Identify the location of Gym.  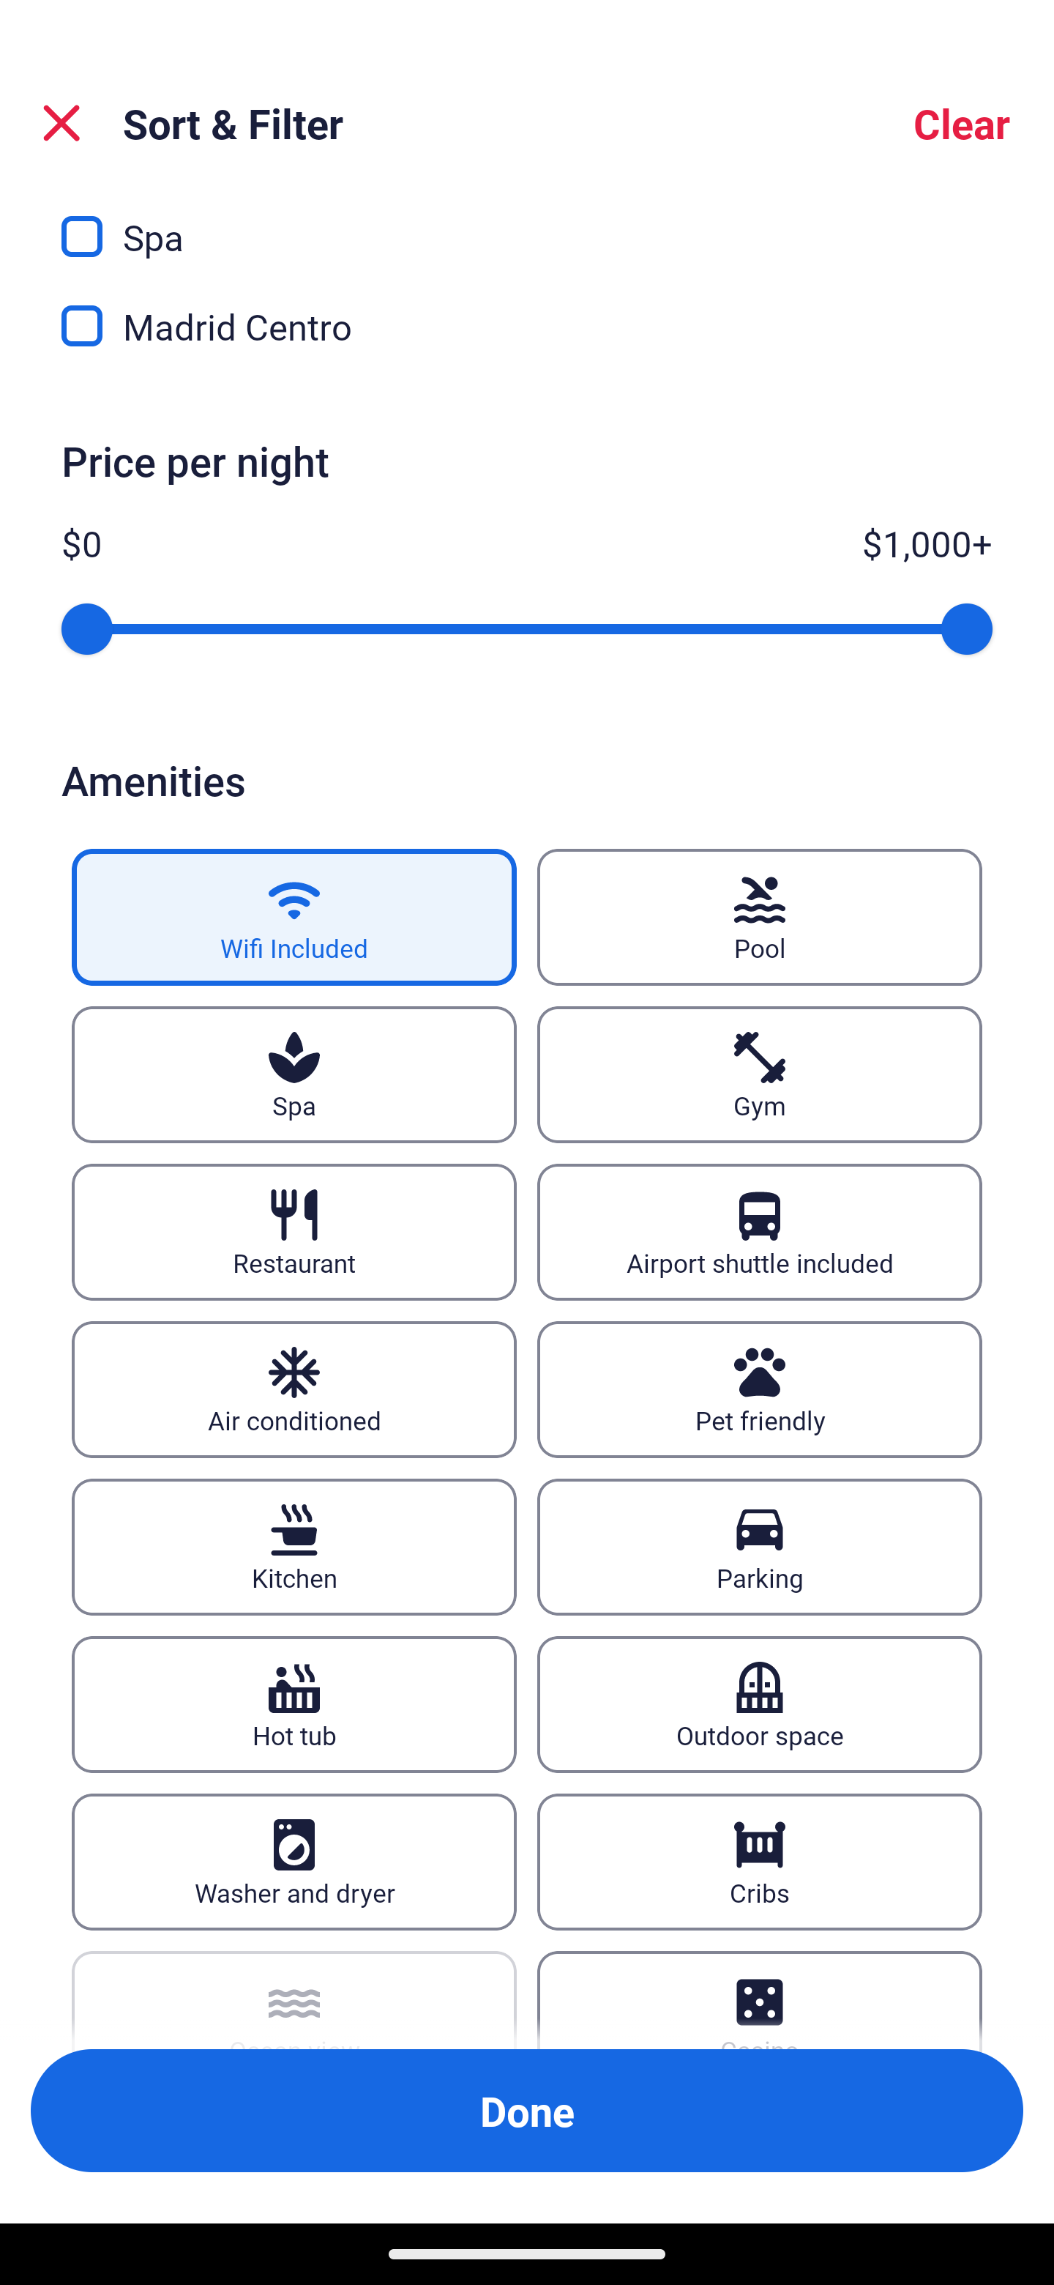
(760, 1074).